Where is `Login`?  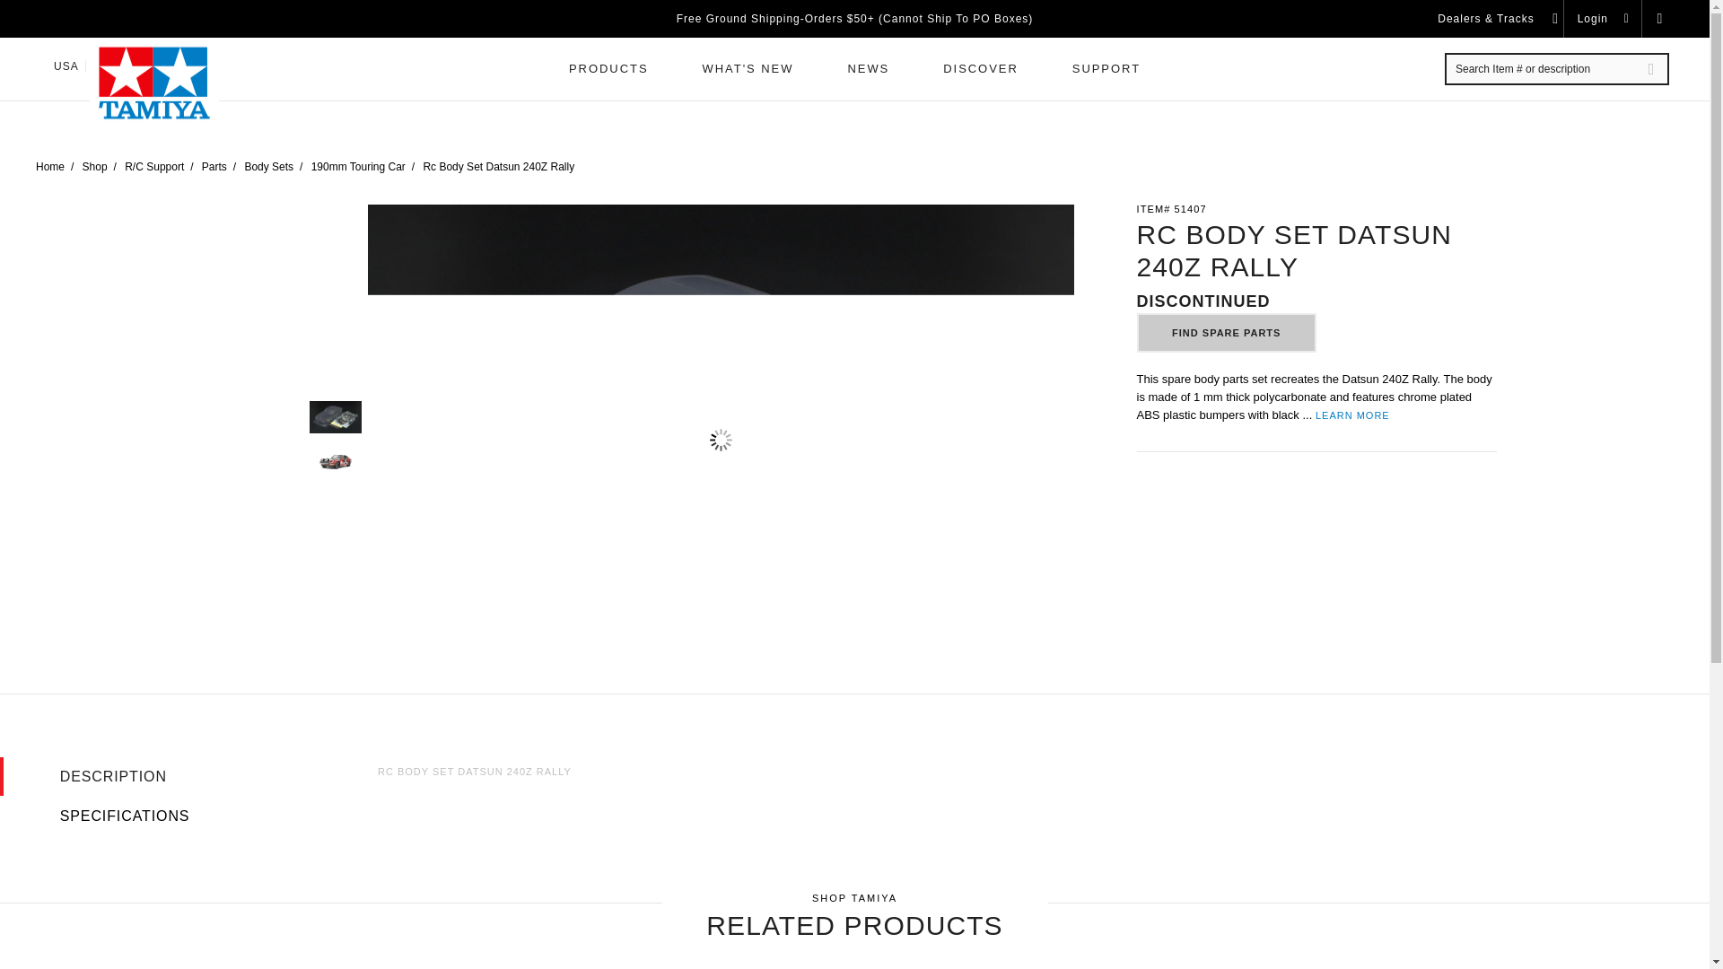
Login is located at coordinates (1605, 19).